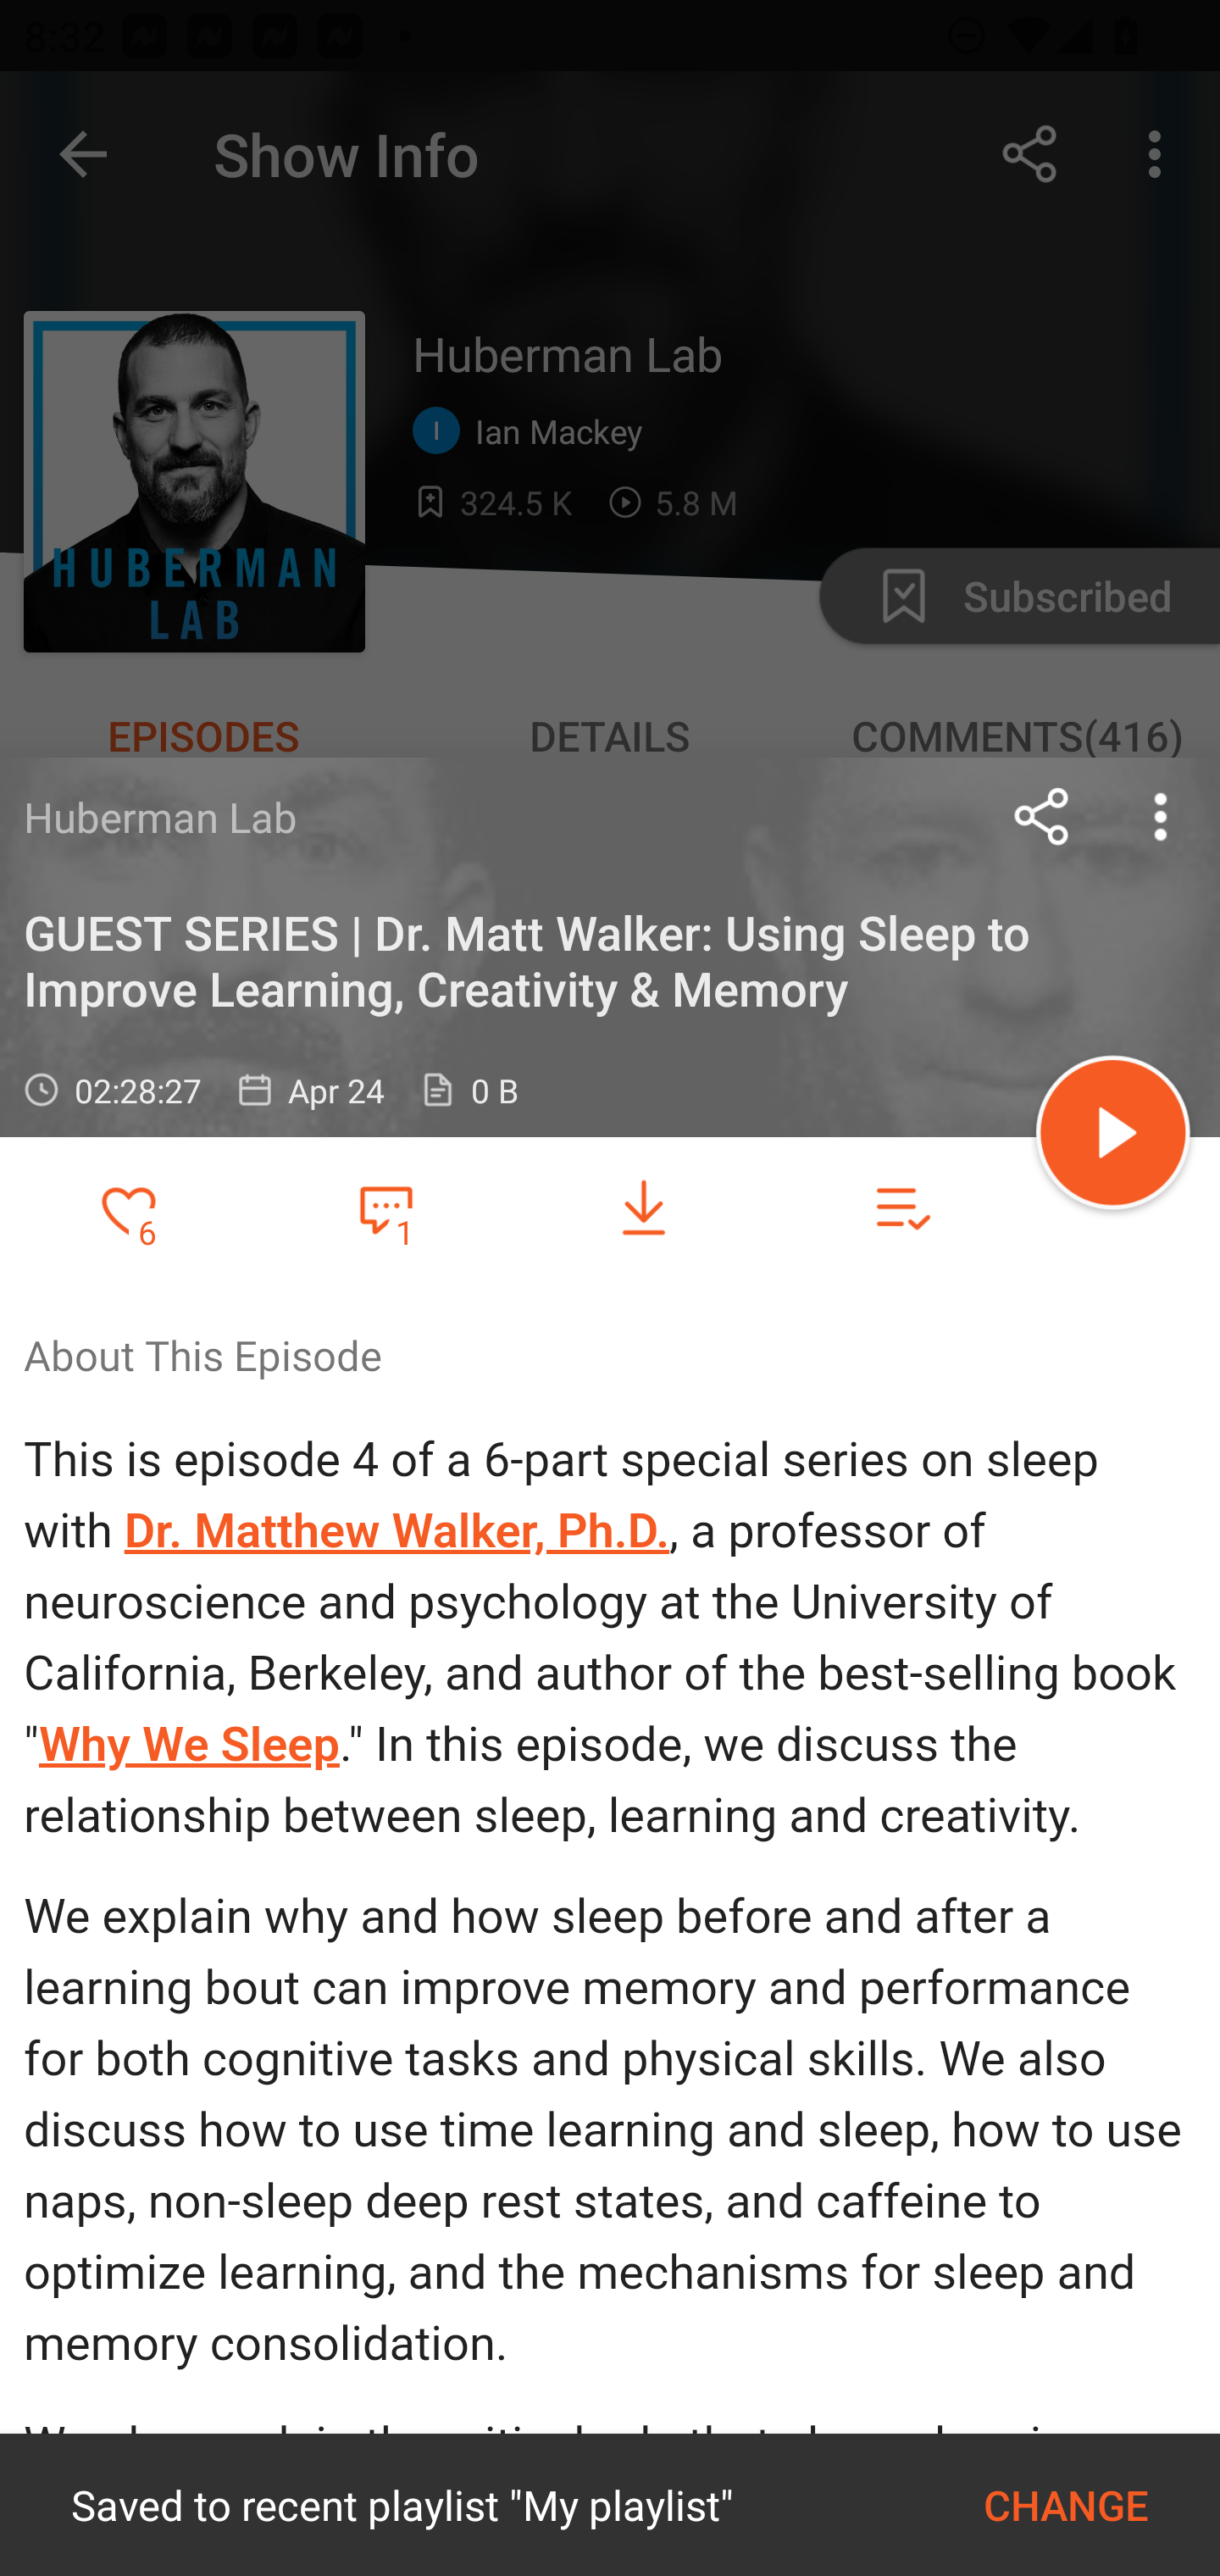 Image resolution: width=1220 pixels, height=2576 pixels. What do you see at coordinates (1161, 816) in the screenshot?
I see `more options` at bounding box center [1161, 816].